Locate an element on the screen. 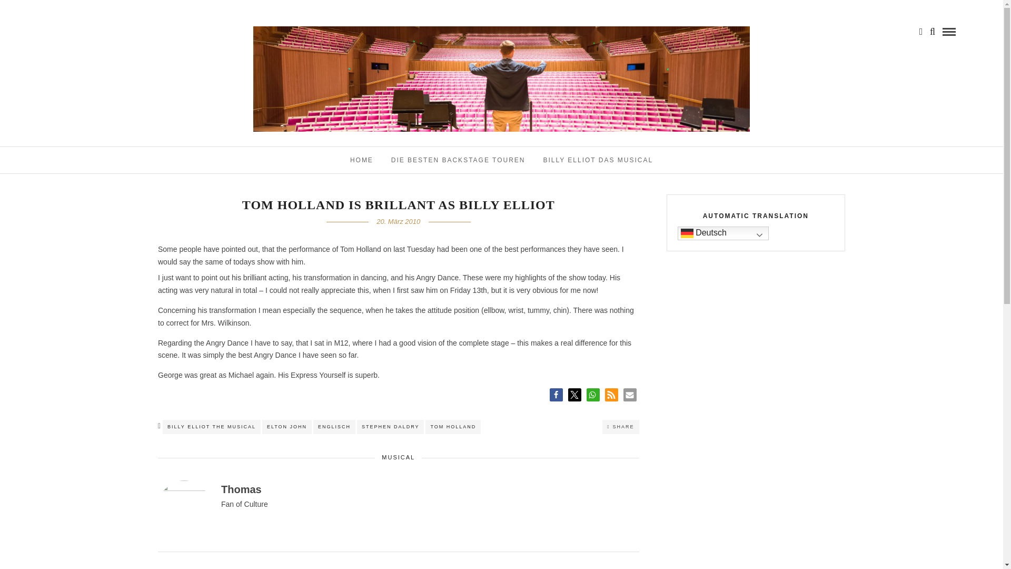 Image resolution: width=1011 pixels, height=569 pixels. MUSICAL is located at coordinates (398, 457).